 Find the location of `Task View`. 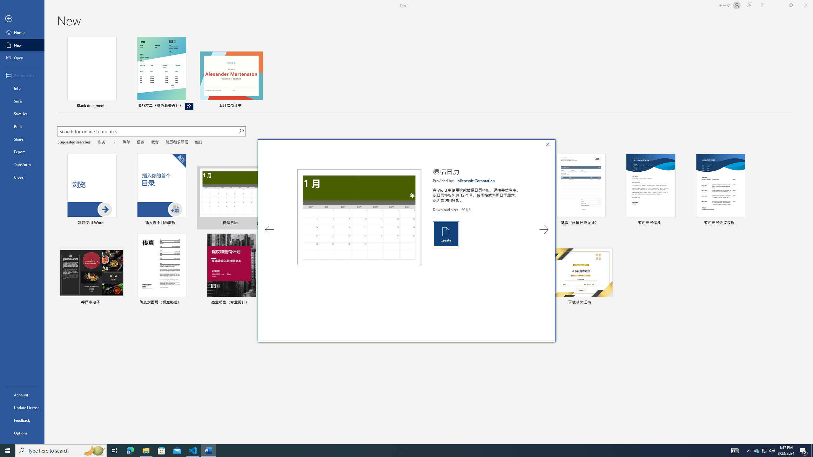

Task View is located at coordinates (114, 451).